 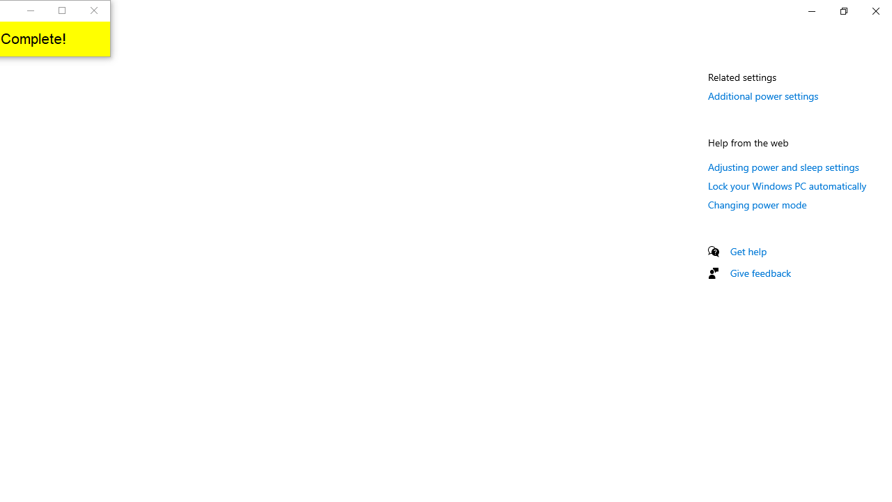 I want to click on Additional power settings, so click(x=764, y=96).